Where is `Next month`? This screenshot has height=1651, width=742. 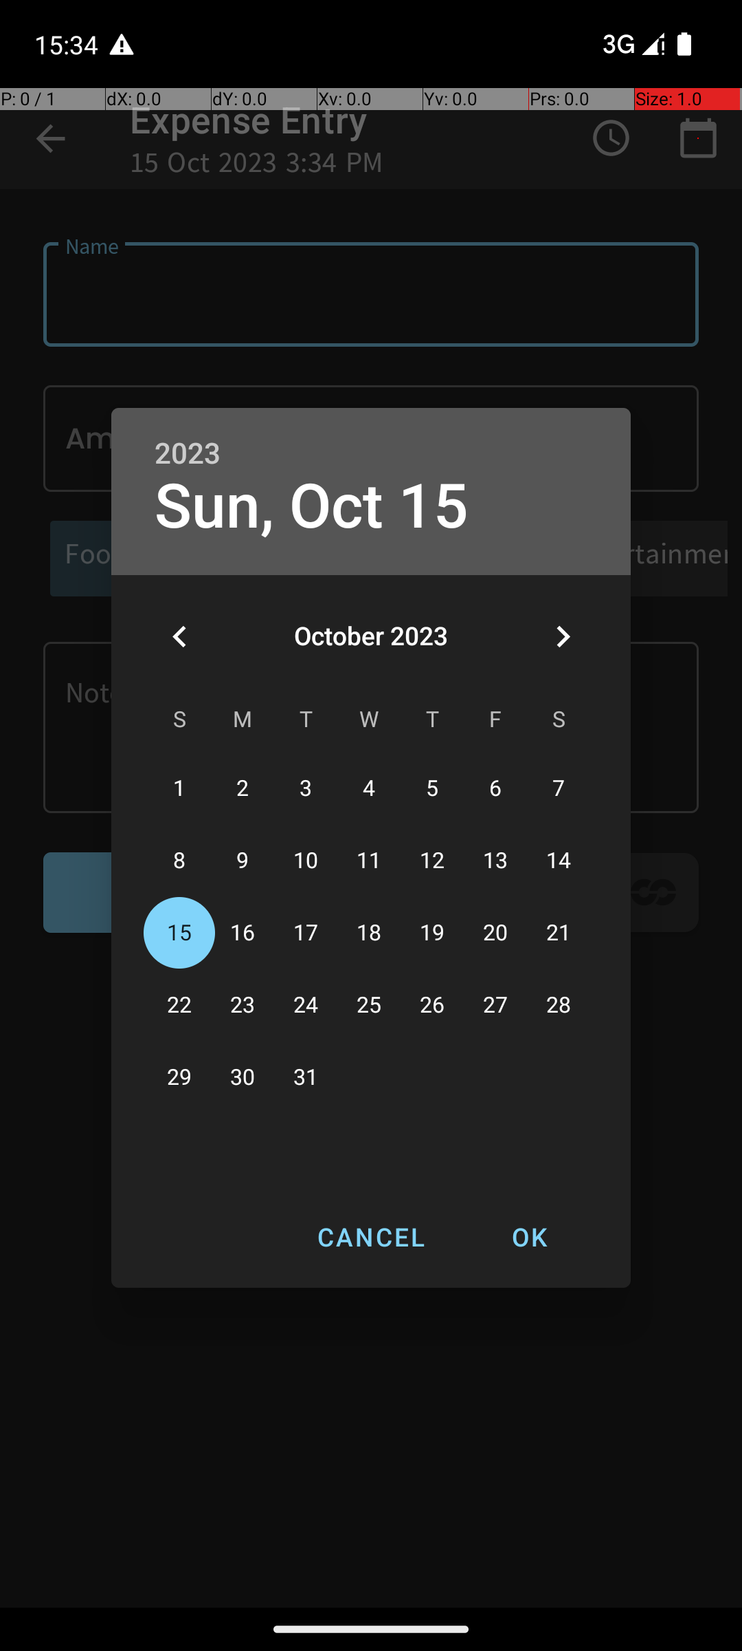 Next month is located at coordinates (563, 636).